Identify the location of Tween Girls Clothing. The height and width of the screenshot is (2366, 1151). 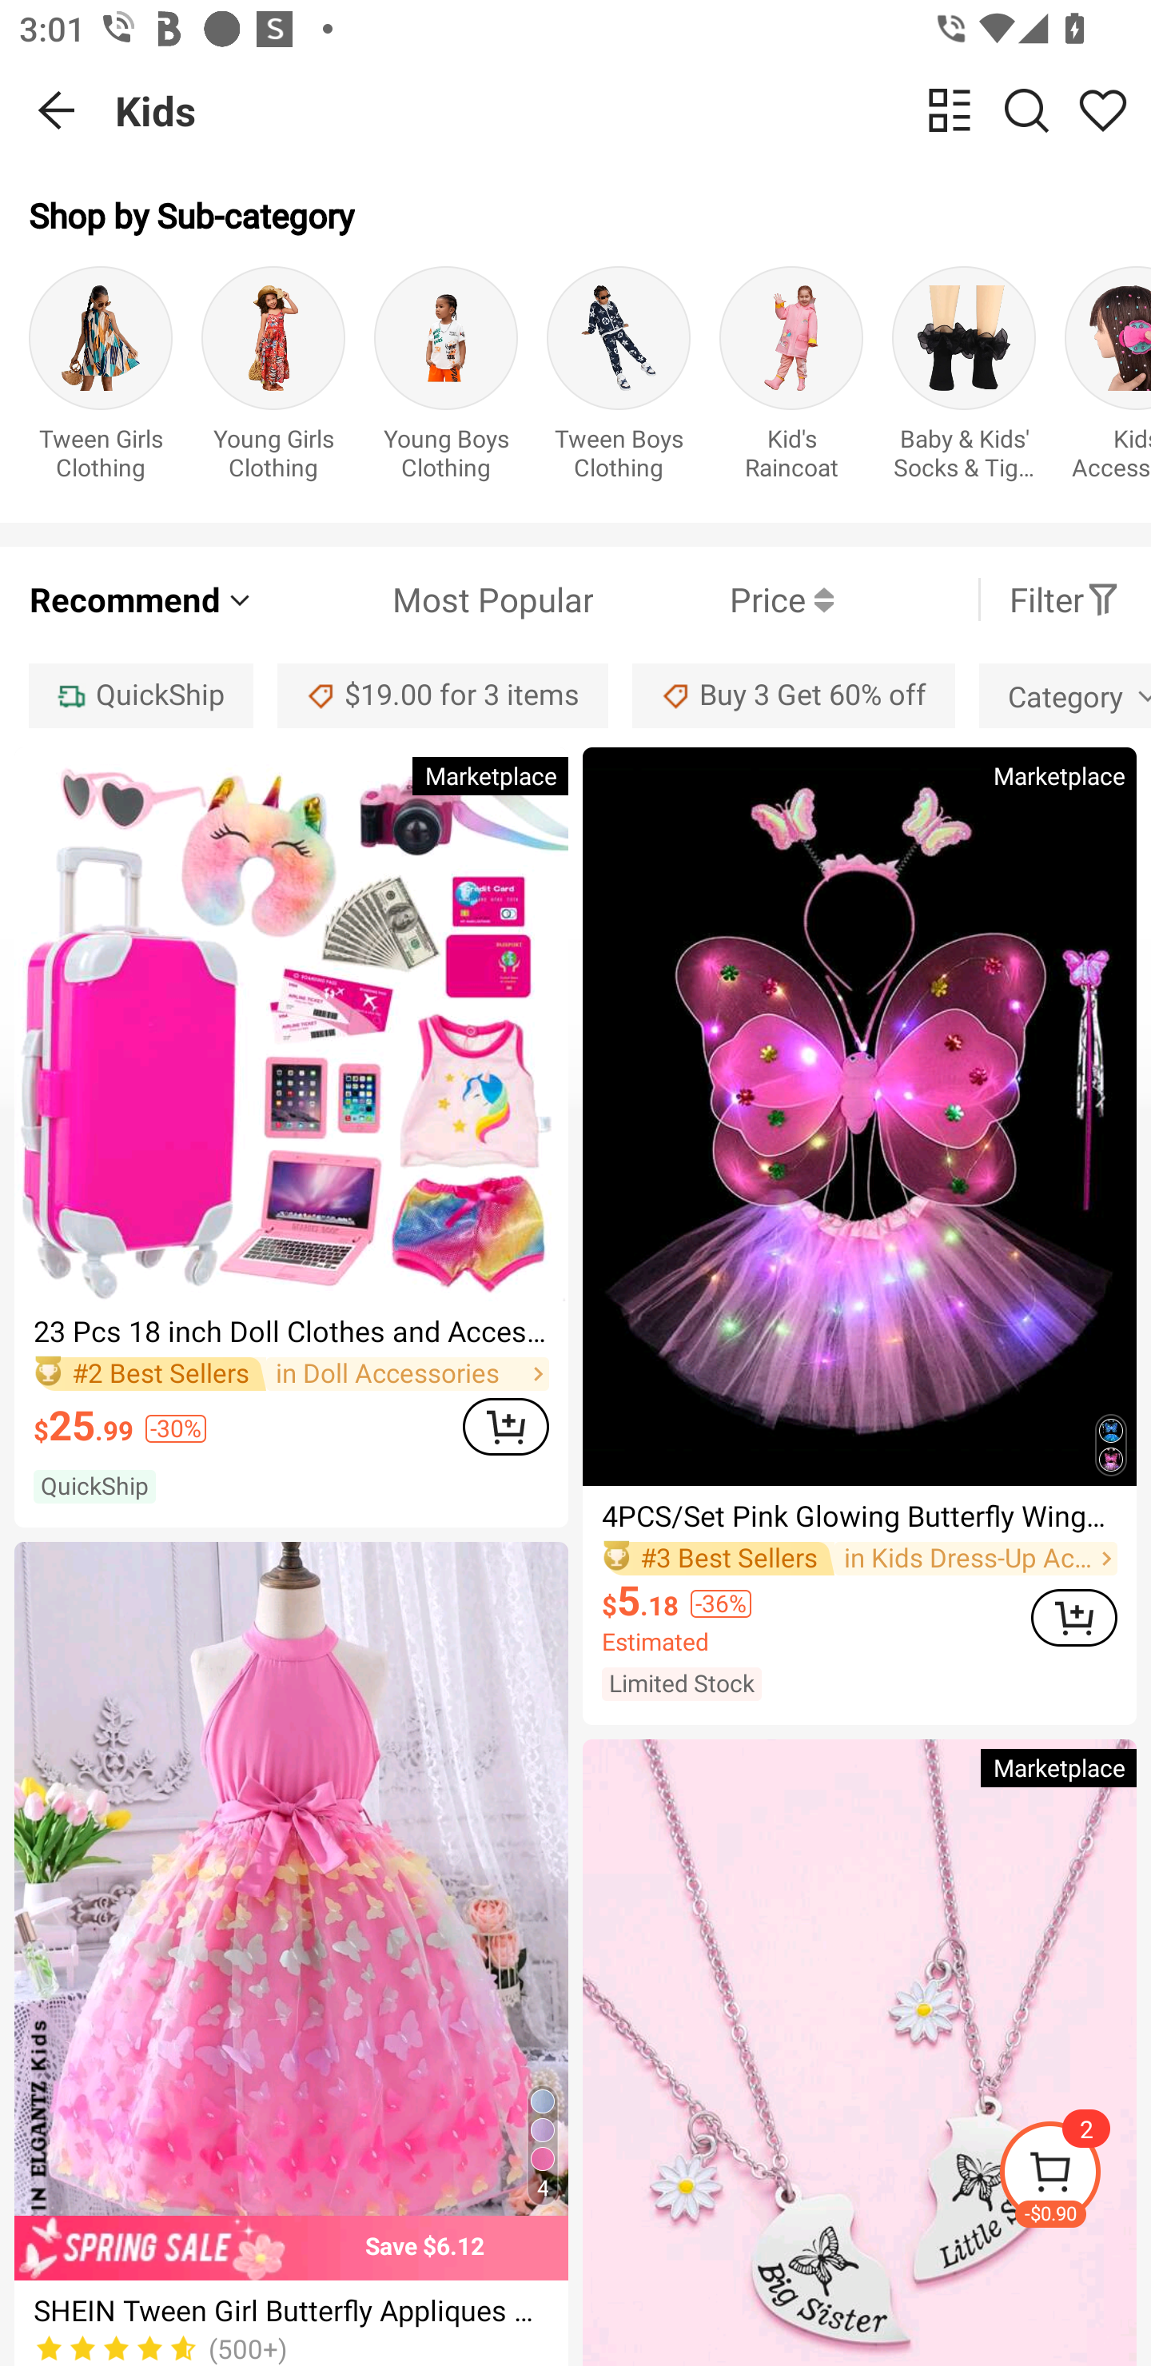
(101, 379).